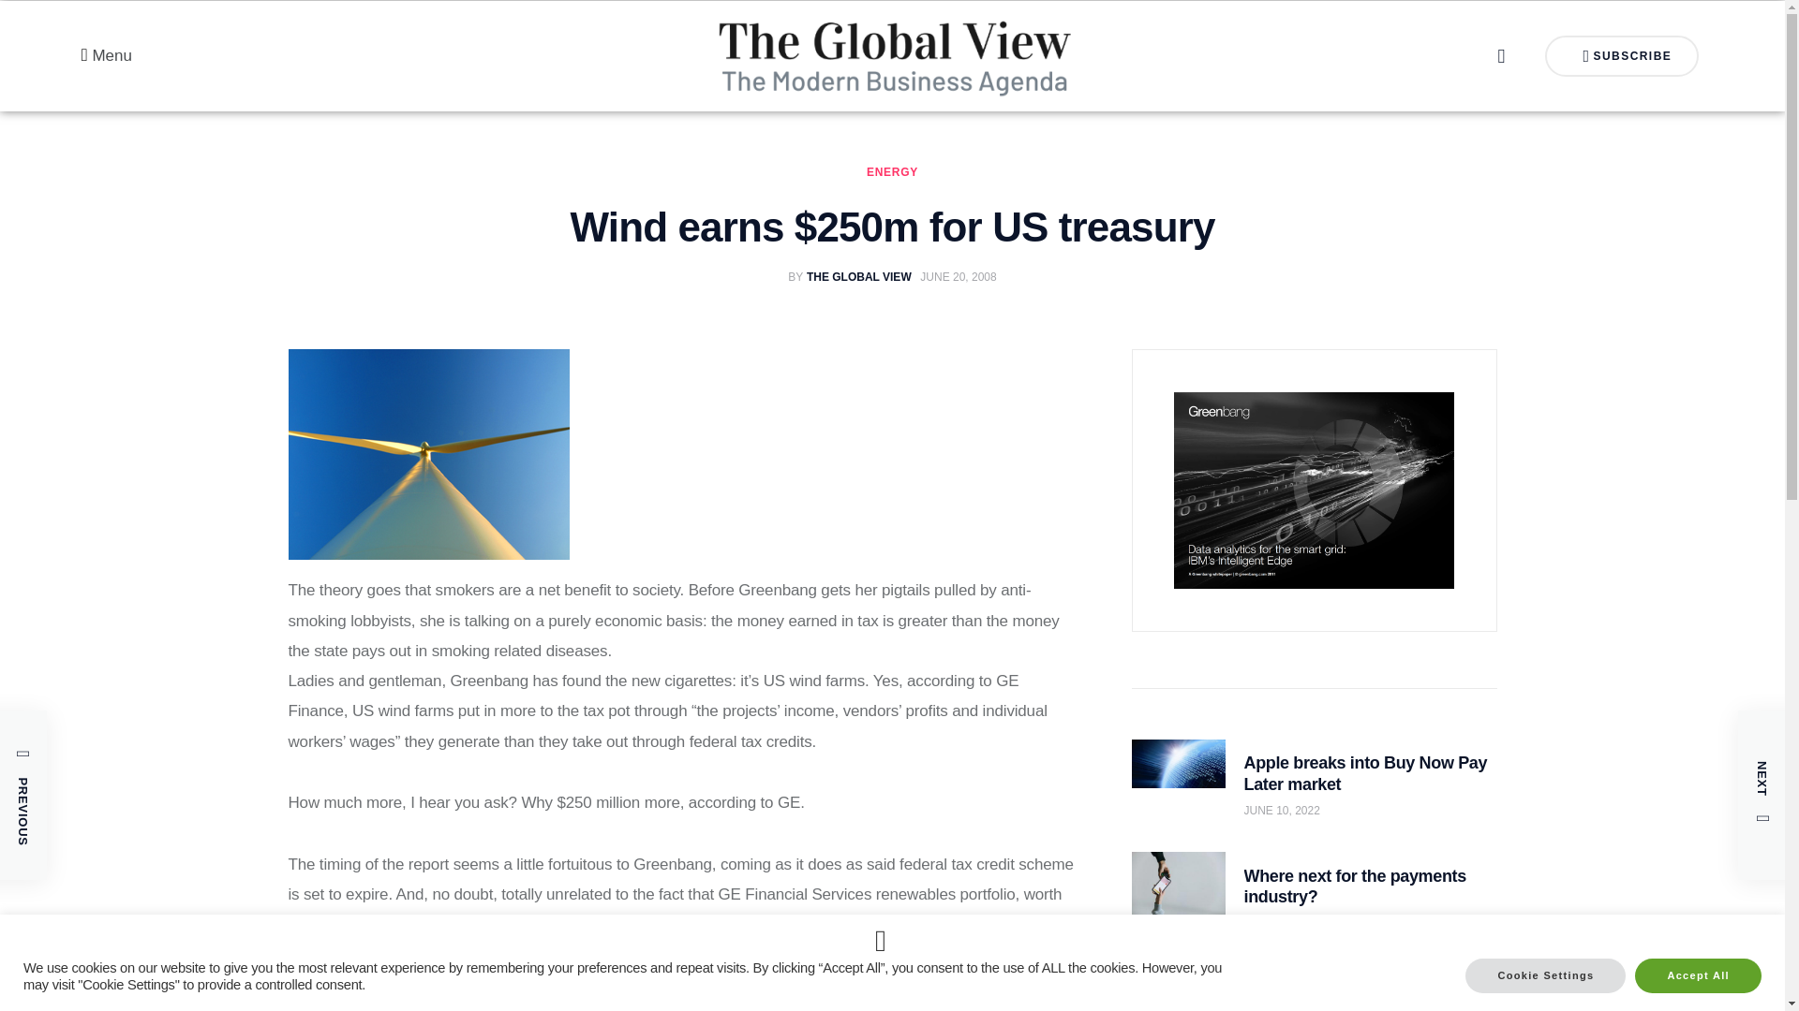  I want to click on SUBSCRIBE, so click(853, 277).